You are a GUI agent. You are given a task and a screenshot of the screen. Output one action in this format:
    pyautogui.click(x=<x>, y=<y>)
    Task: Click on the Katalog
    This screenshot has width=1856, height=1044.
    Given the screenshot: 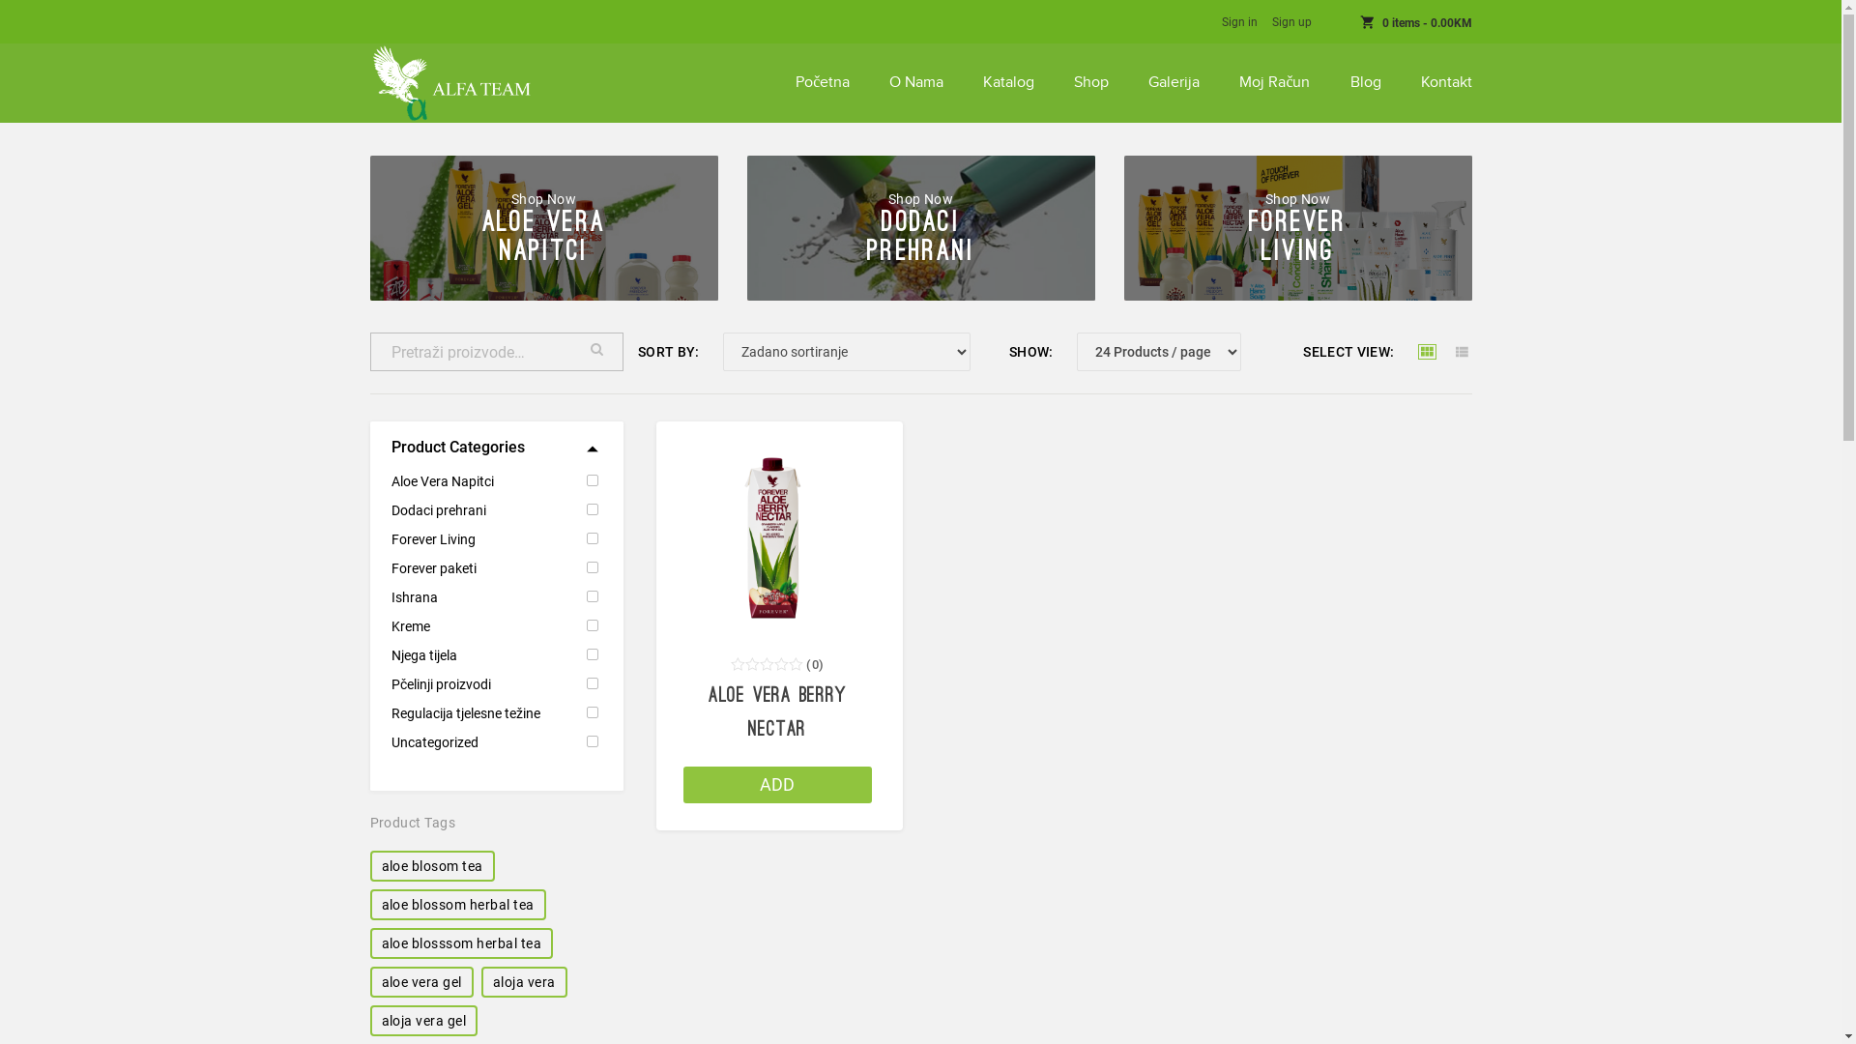 What is the action you would take?
    pyautogui.click(x=1009, y=83)
    